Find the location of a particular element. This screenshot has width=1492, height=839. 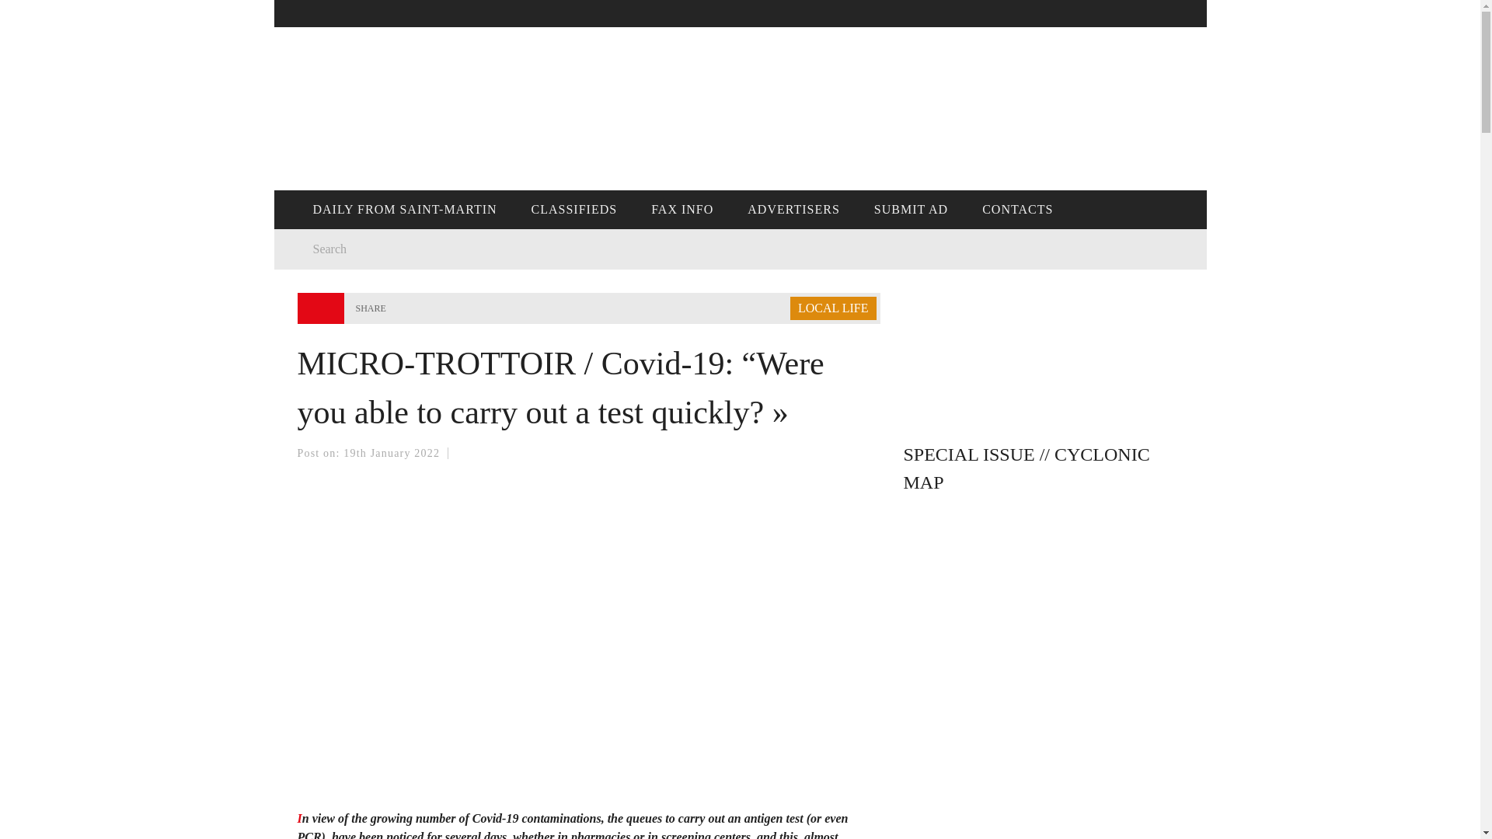

CLASSIFIEDS is located at coordinates (574, 210).